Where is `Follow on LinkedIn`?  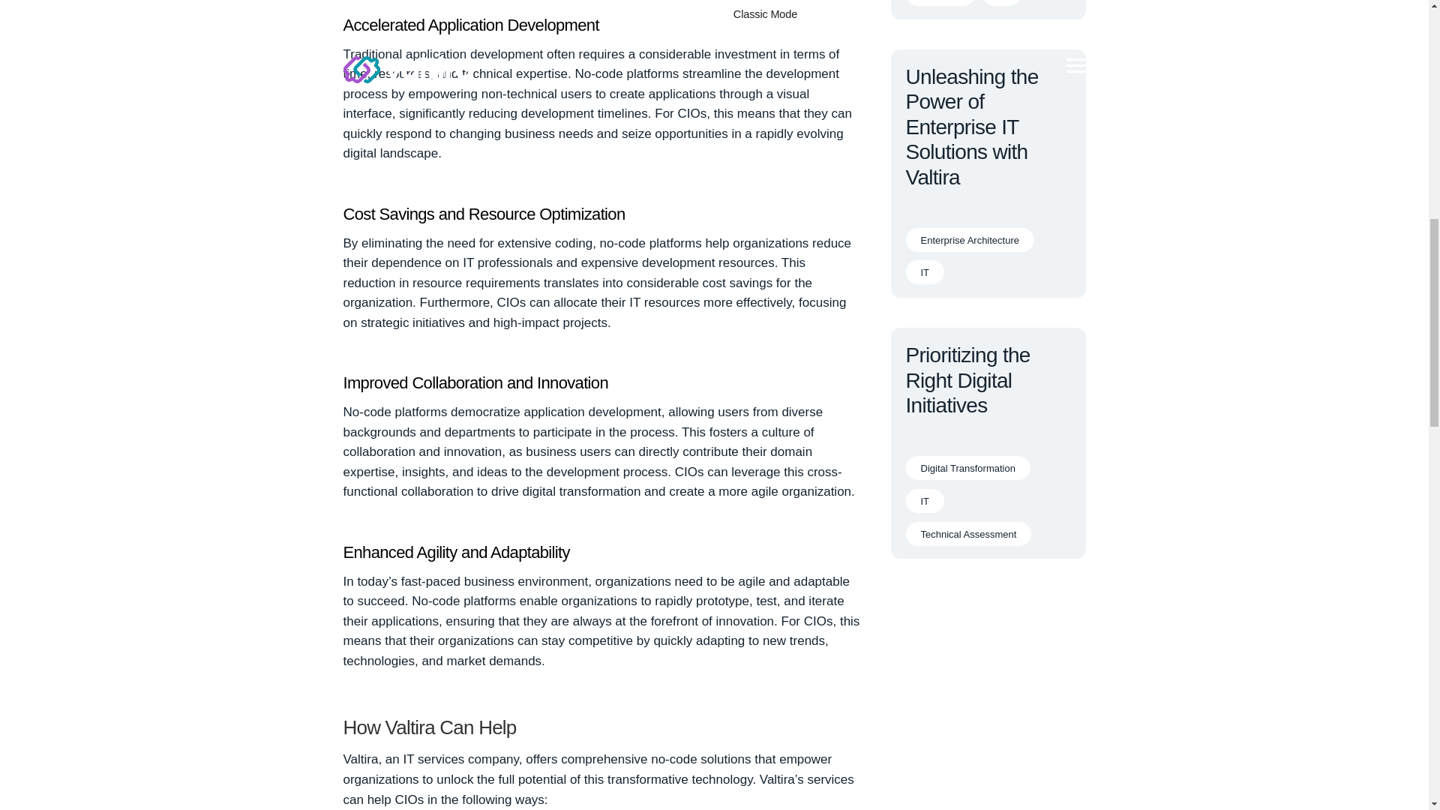
Follow on LinkedIn is located at coordinates (1033, 612).